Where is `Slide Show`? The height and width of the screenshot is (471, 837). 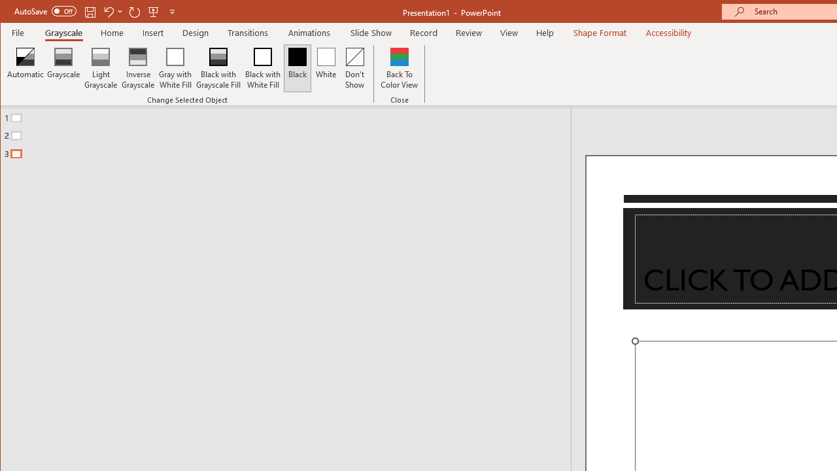
Slide Show is located at coordinates (371, 33).